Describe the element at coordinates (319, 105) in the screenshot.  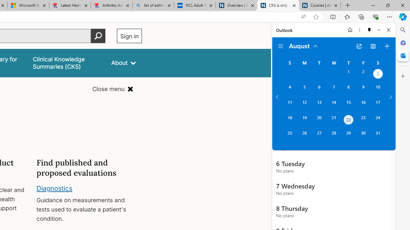
I see `Tuesday, August 13, 2024. ` at that location.